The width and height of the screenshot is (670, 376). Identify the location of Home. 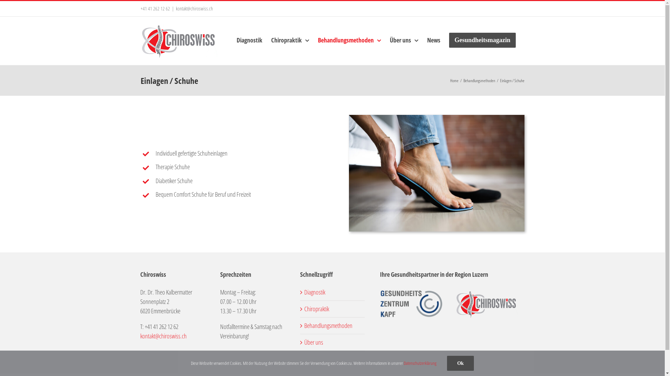
(454, 80).